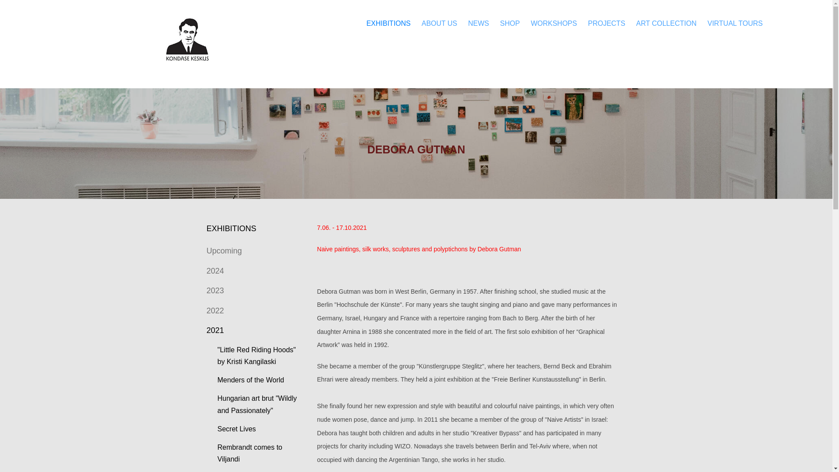 The width and height of the screenshot is (839, 472). What do you see at coordinates (251, 380) in the screenshot?
I see `Menders of the World` at bounding box center [251, 380].